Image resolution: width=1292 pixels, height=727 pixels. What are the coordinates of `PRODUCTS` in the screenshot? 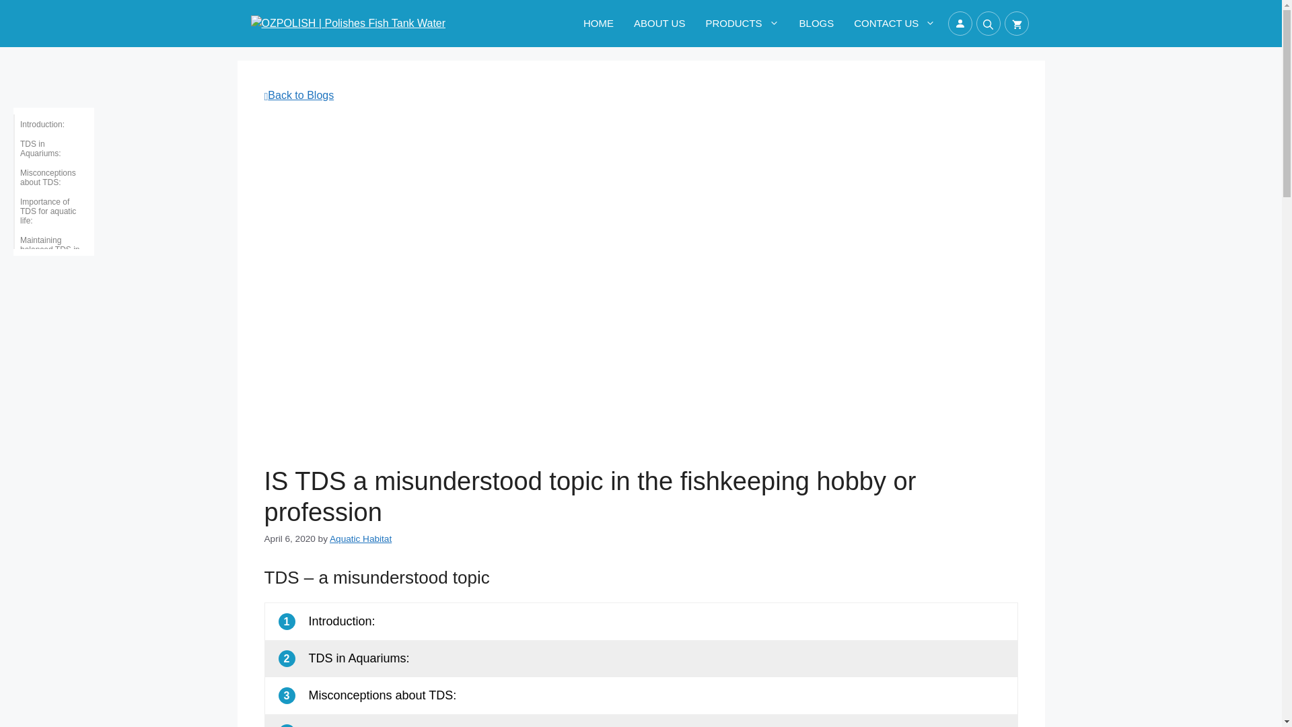 It's located at (742, 23).